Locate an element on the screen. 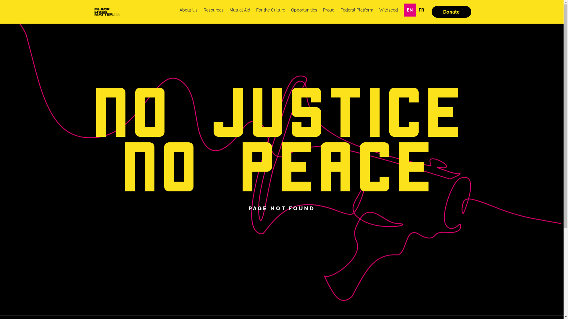  FR is located at coordinates (421, 10).